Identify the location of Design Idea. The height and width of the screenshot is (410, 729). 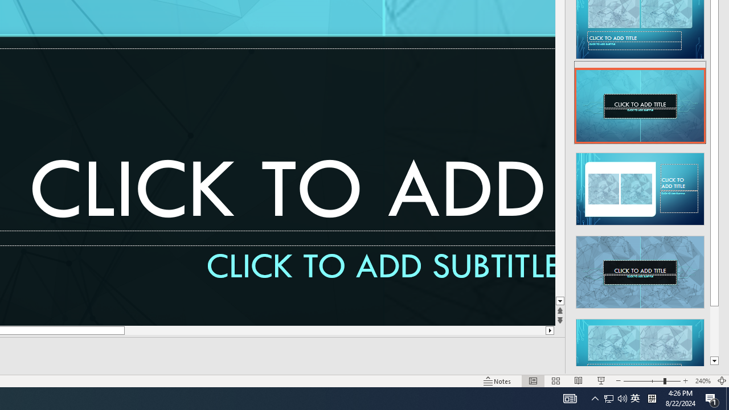
(640, 352).